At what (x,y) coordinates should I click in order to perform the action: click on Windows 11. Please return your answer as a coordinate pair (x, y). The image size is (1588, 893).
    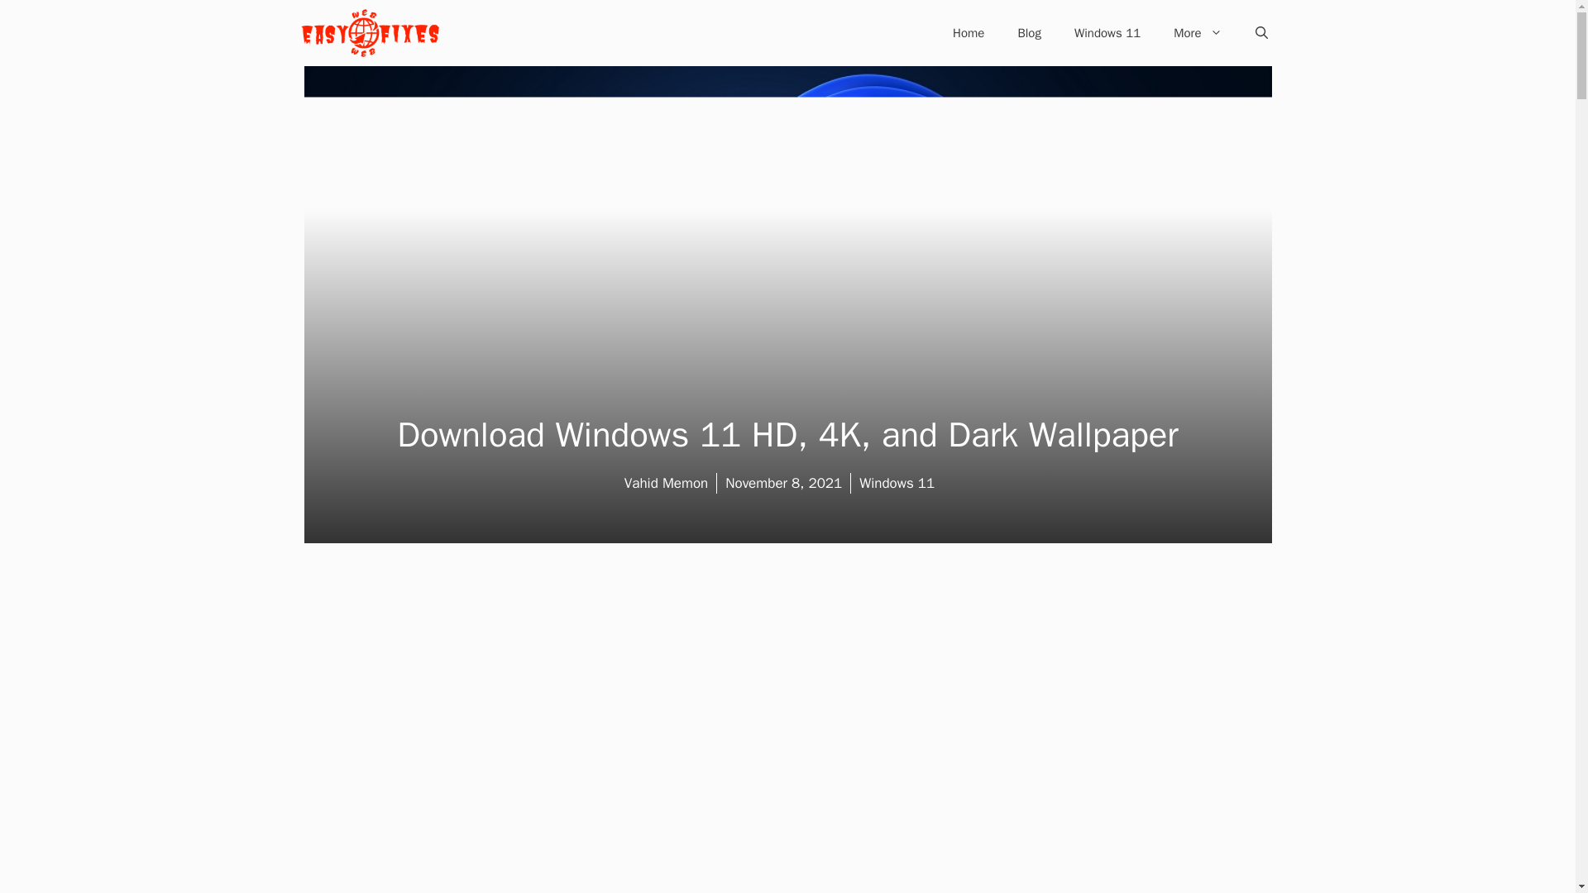
    Looking at the image, I should click on (1107, 33).